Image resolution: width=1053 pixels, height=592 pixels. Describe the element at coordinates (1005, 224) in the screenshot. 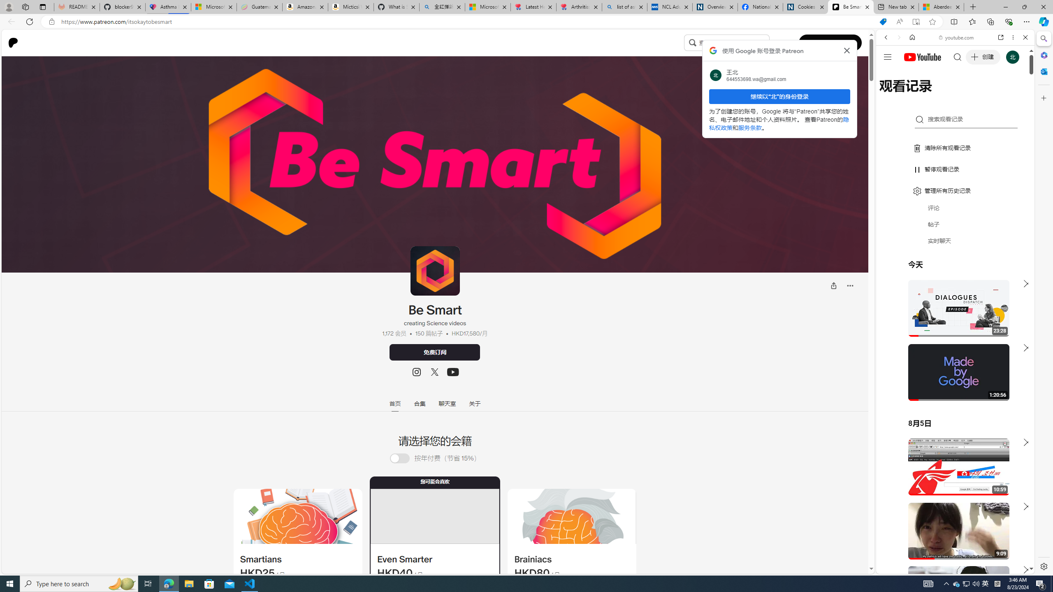

I see `Show More Music` at that location.